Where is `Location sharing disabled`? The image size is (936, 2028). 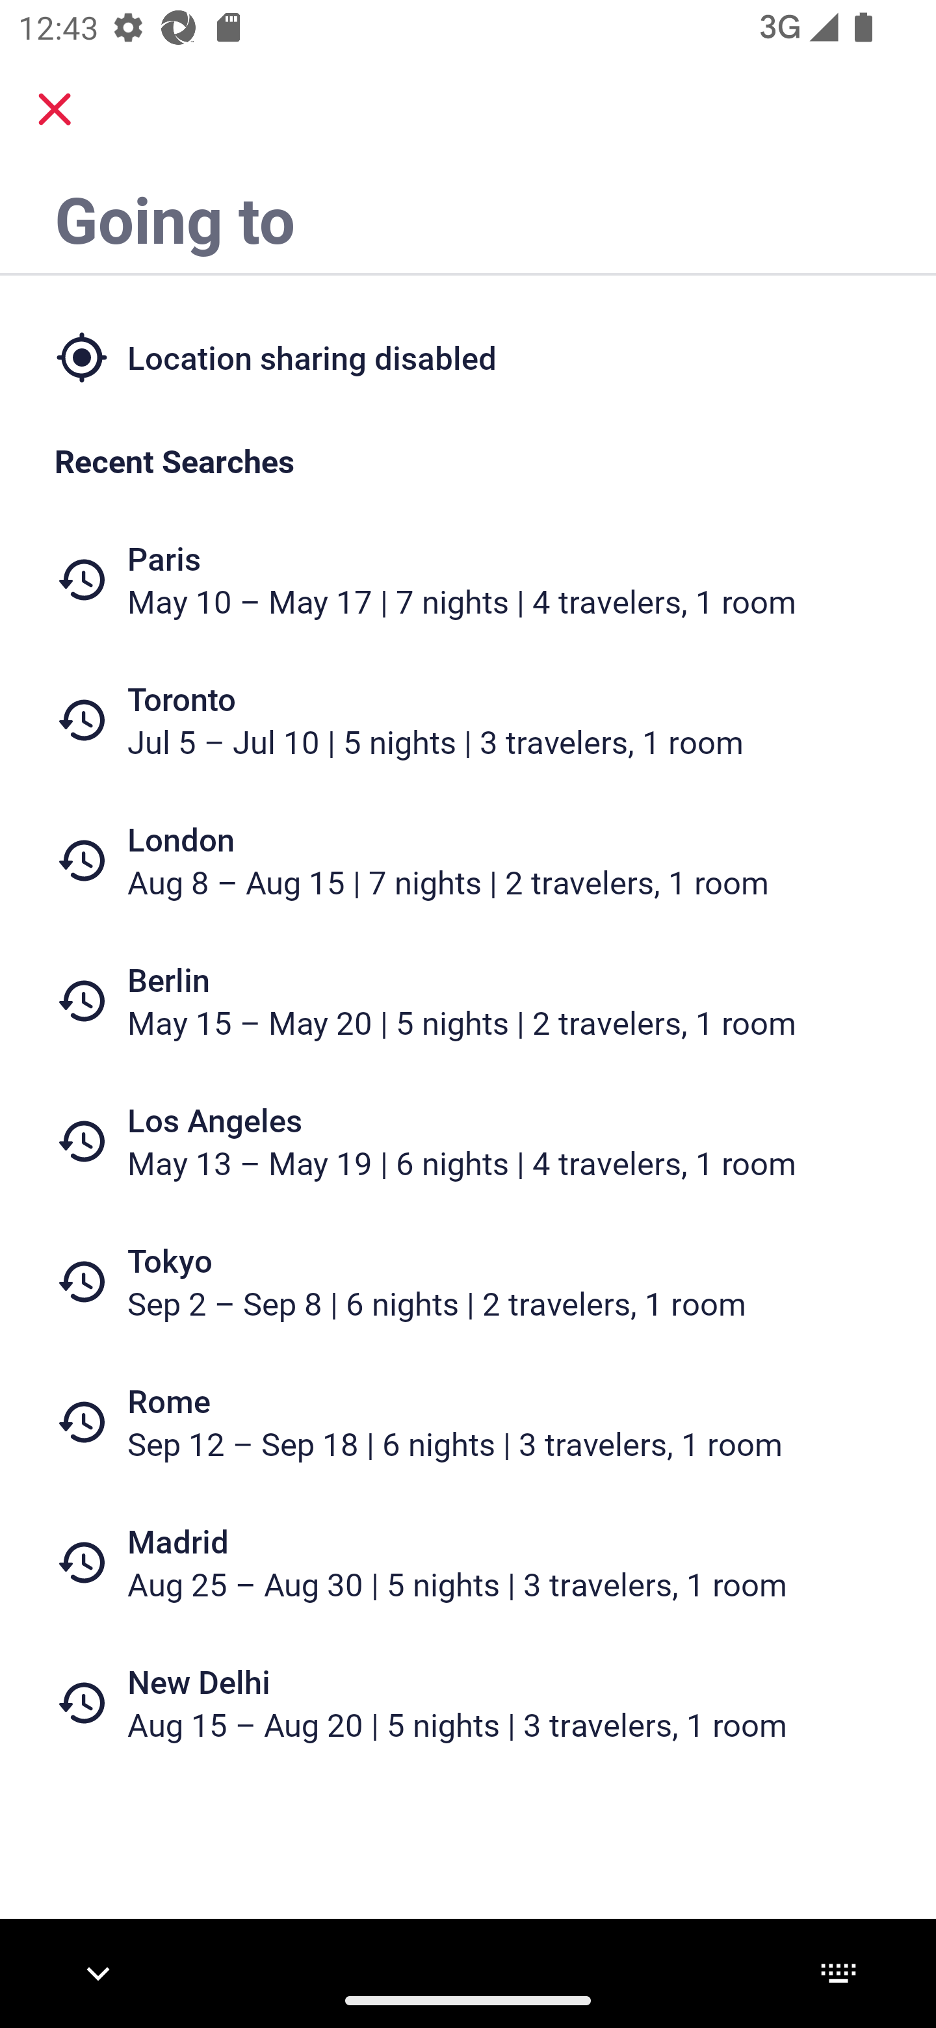
Location sharing disabled is located at coordinates (468, 356).